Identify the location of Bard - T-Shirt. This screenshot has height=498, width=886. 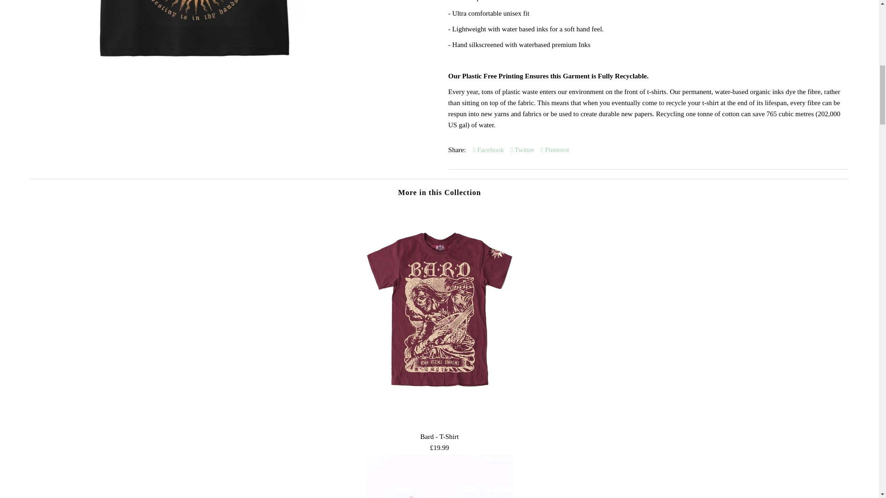
(439, 421).